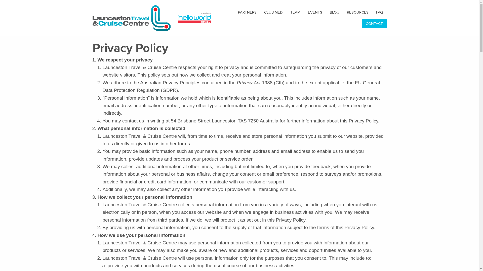  What do you see at coordinates (133, 18) in the screenshot?
I see `Launceston Travel & Cruise Centre - Home Page` at bounding box center [133, 18].